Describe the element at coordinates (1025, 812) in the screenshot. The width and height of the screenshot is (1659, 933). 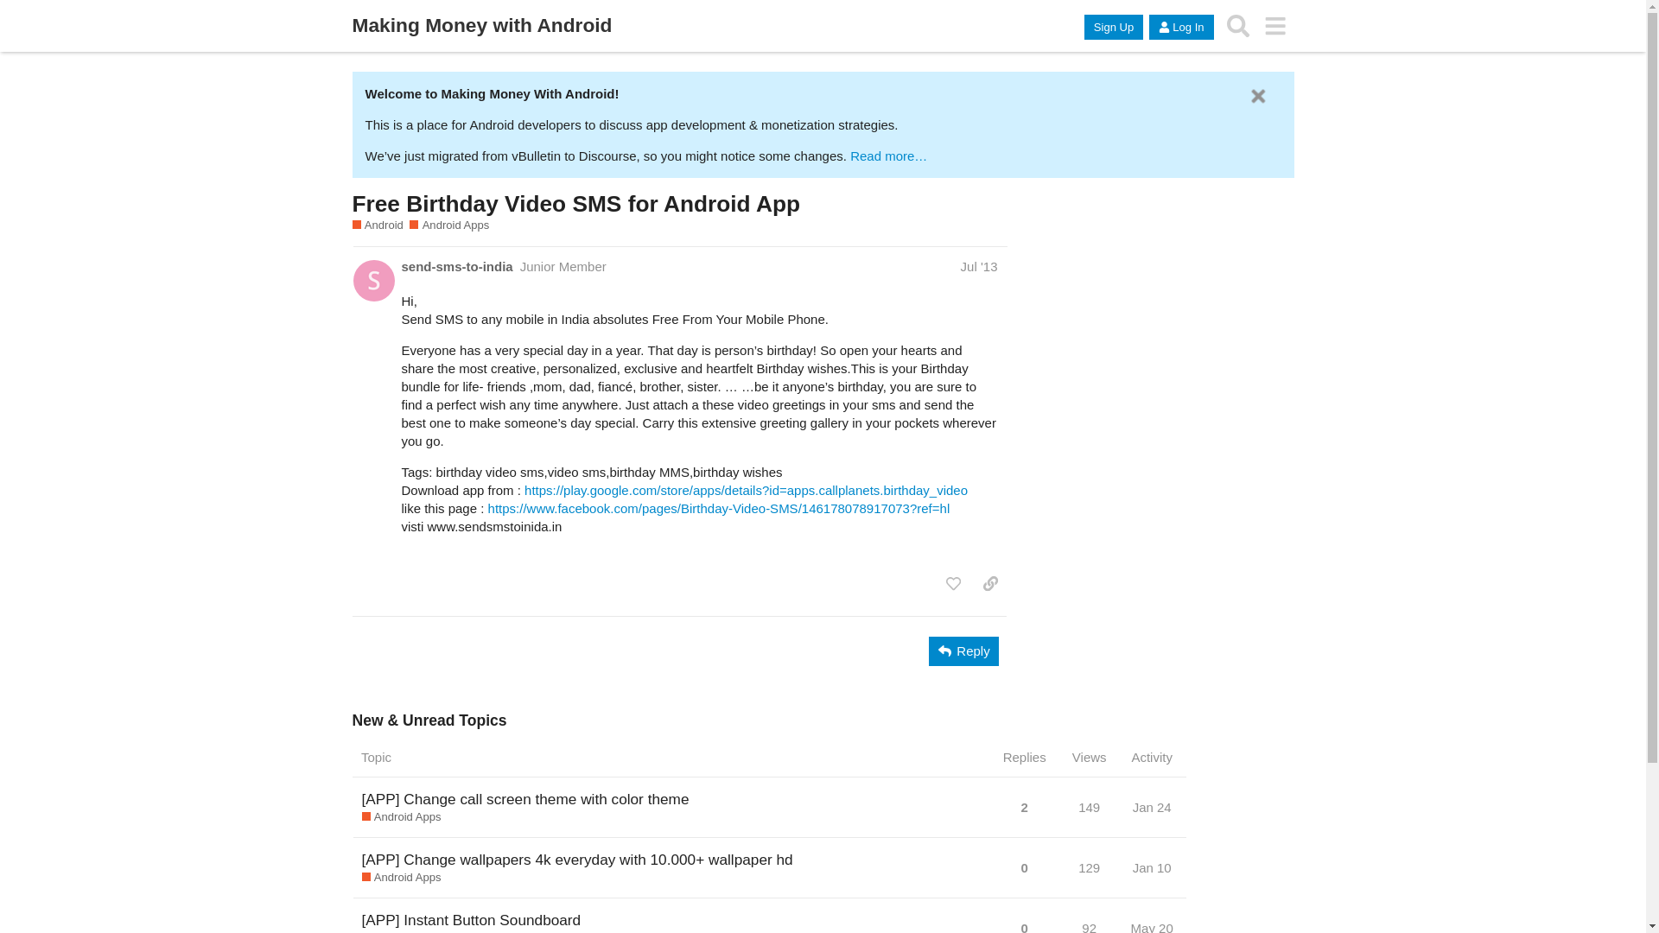
I see `This topic has 2 replies` at that location.